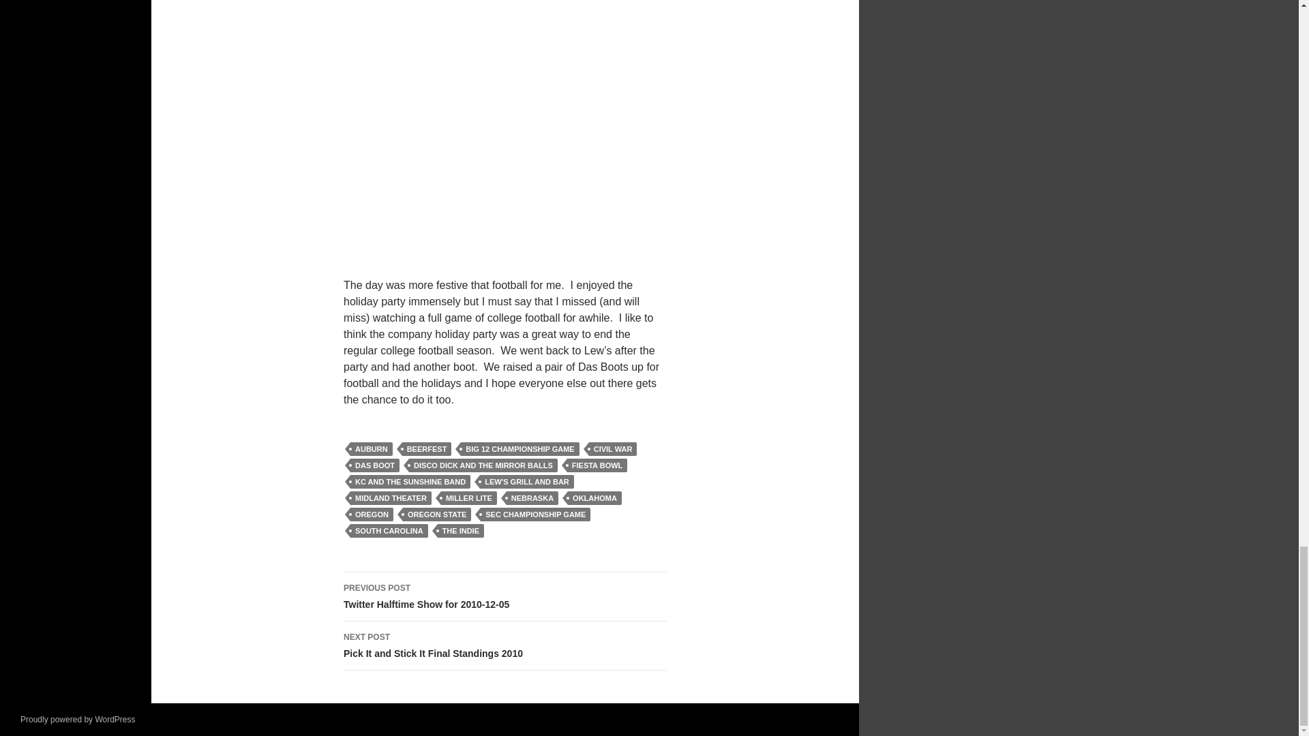  Describe the element at coordinates (505, 130) in the screenshot. I see `cimg0692` at that location.